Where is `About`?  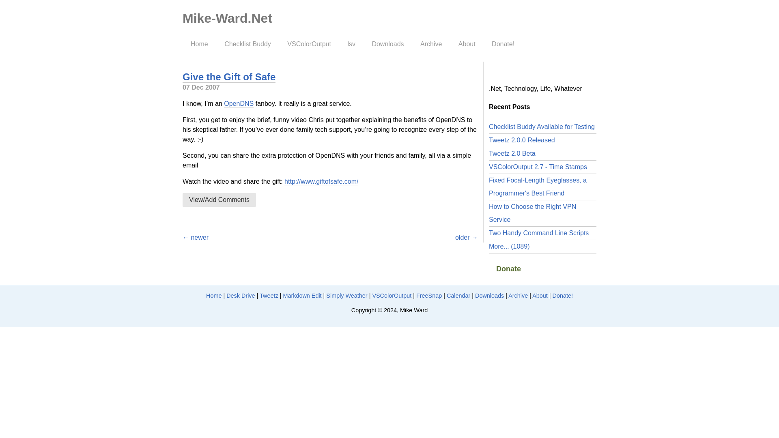 About is located at coordinates (466, 44).